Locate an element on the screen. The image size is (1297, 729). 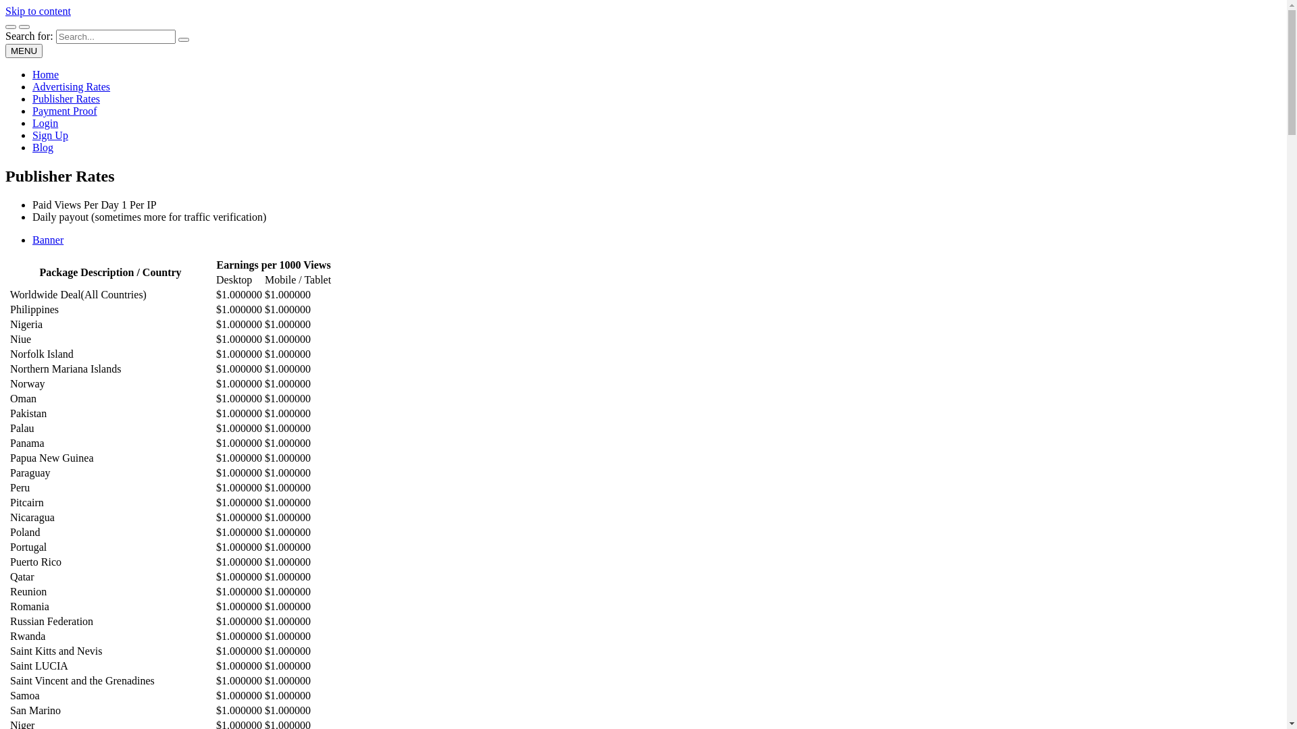
Advertising Rates is located at coordinates (72, 86).